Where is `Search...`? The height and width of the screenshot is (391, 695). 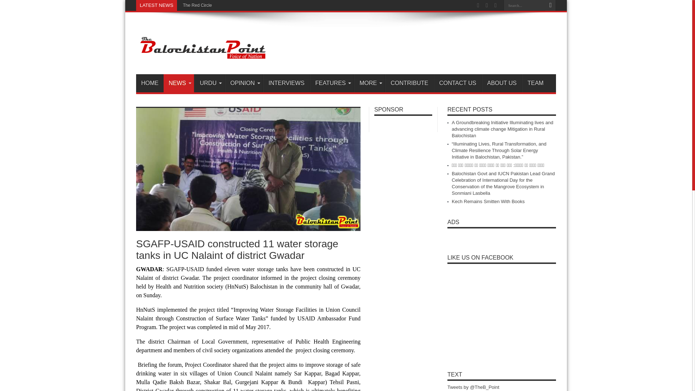 Search... is located at coordinates (524, 5).